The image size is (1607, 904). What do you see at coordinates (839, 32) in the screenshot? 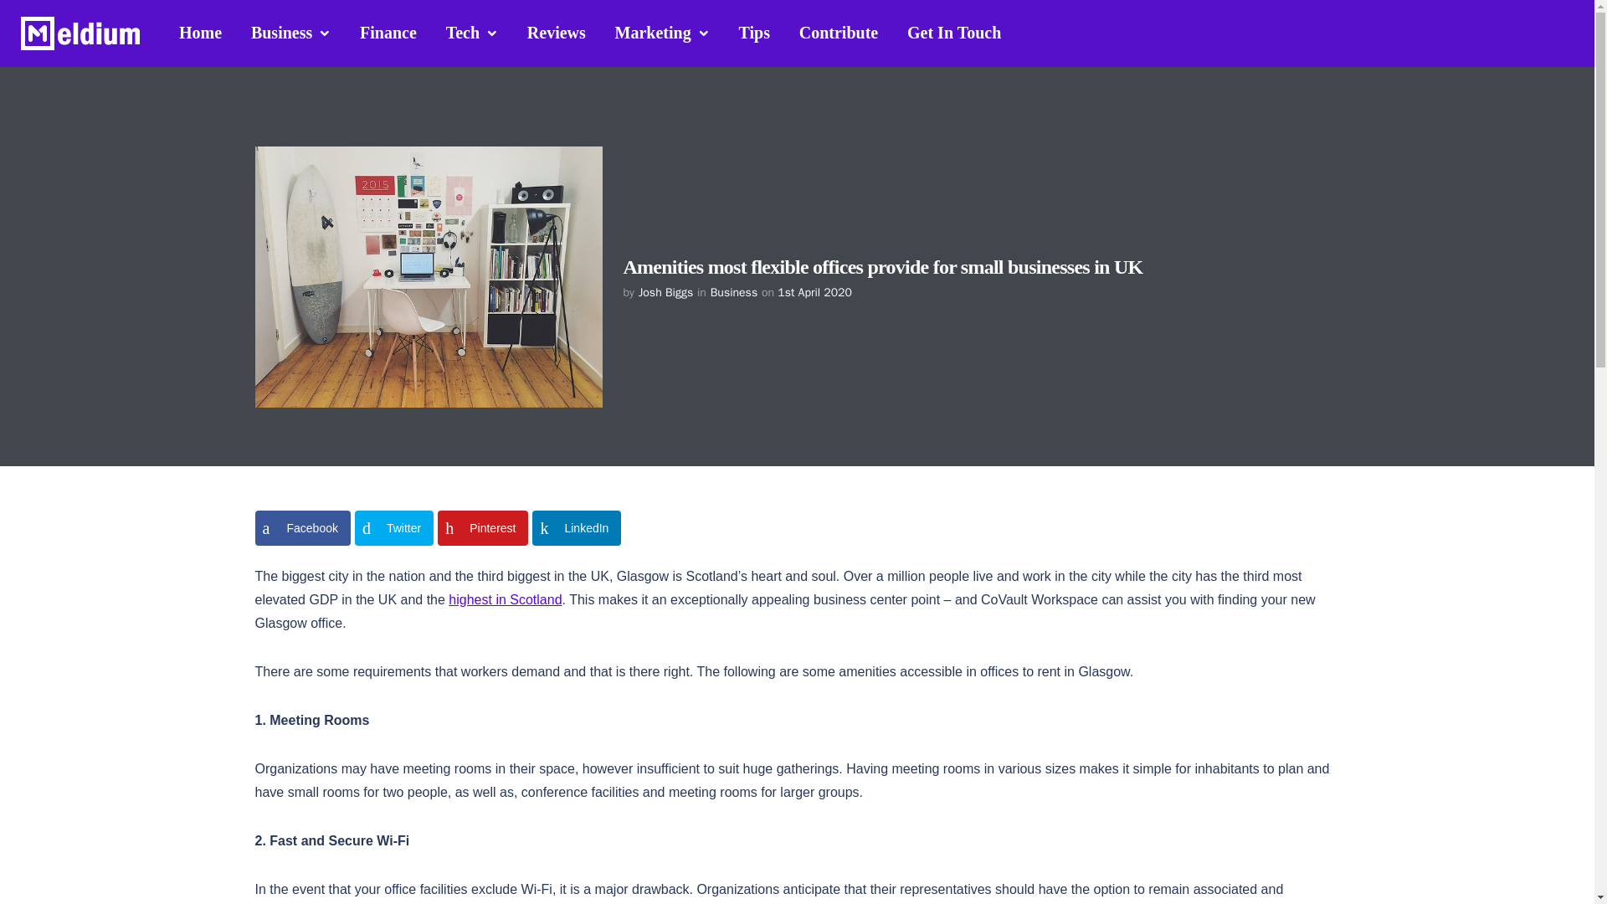
I see `Contribute` at bounding box center [839, 32].